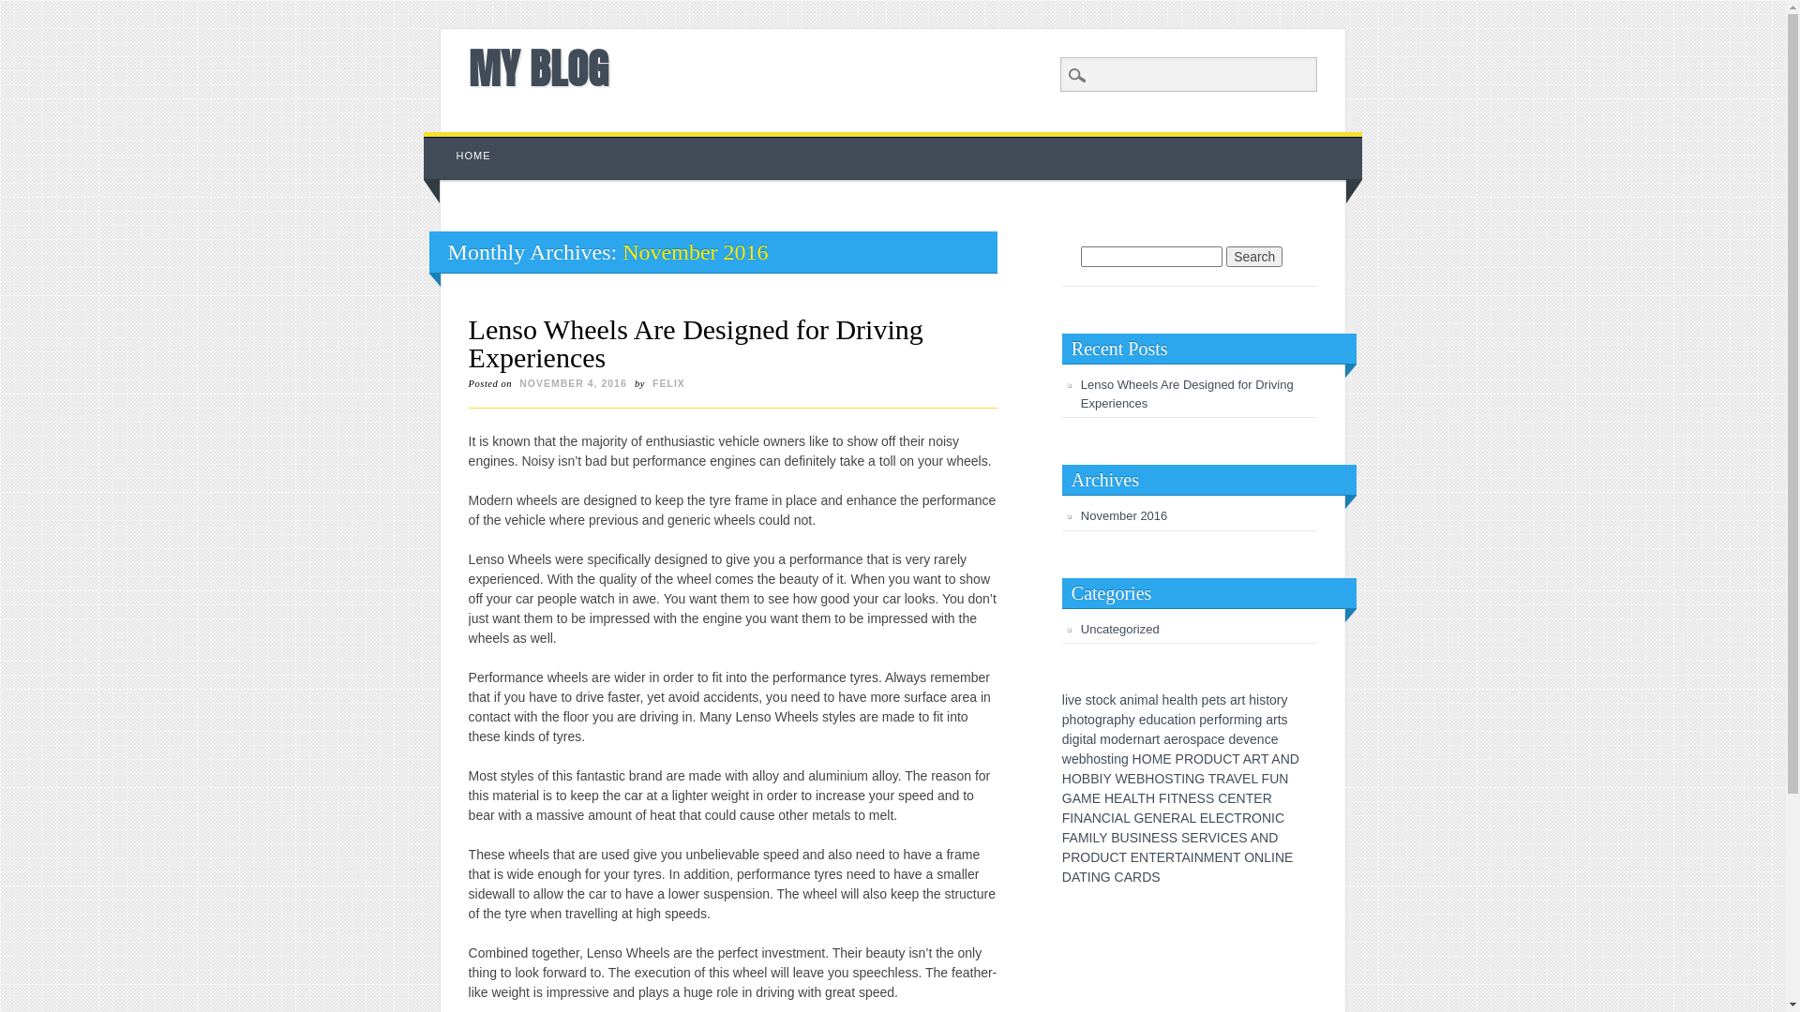 This screenshot has width=1800, height=1012. I want to click on E, so click(1221, 818).